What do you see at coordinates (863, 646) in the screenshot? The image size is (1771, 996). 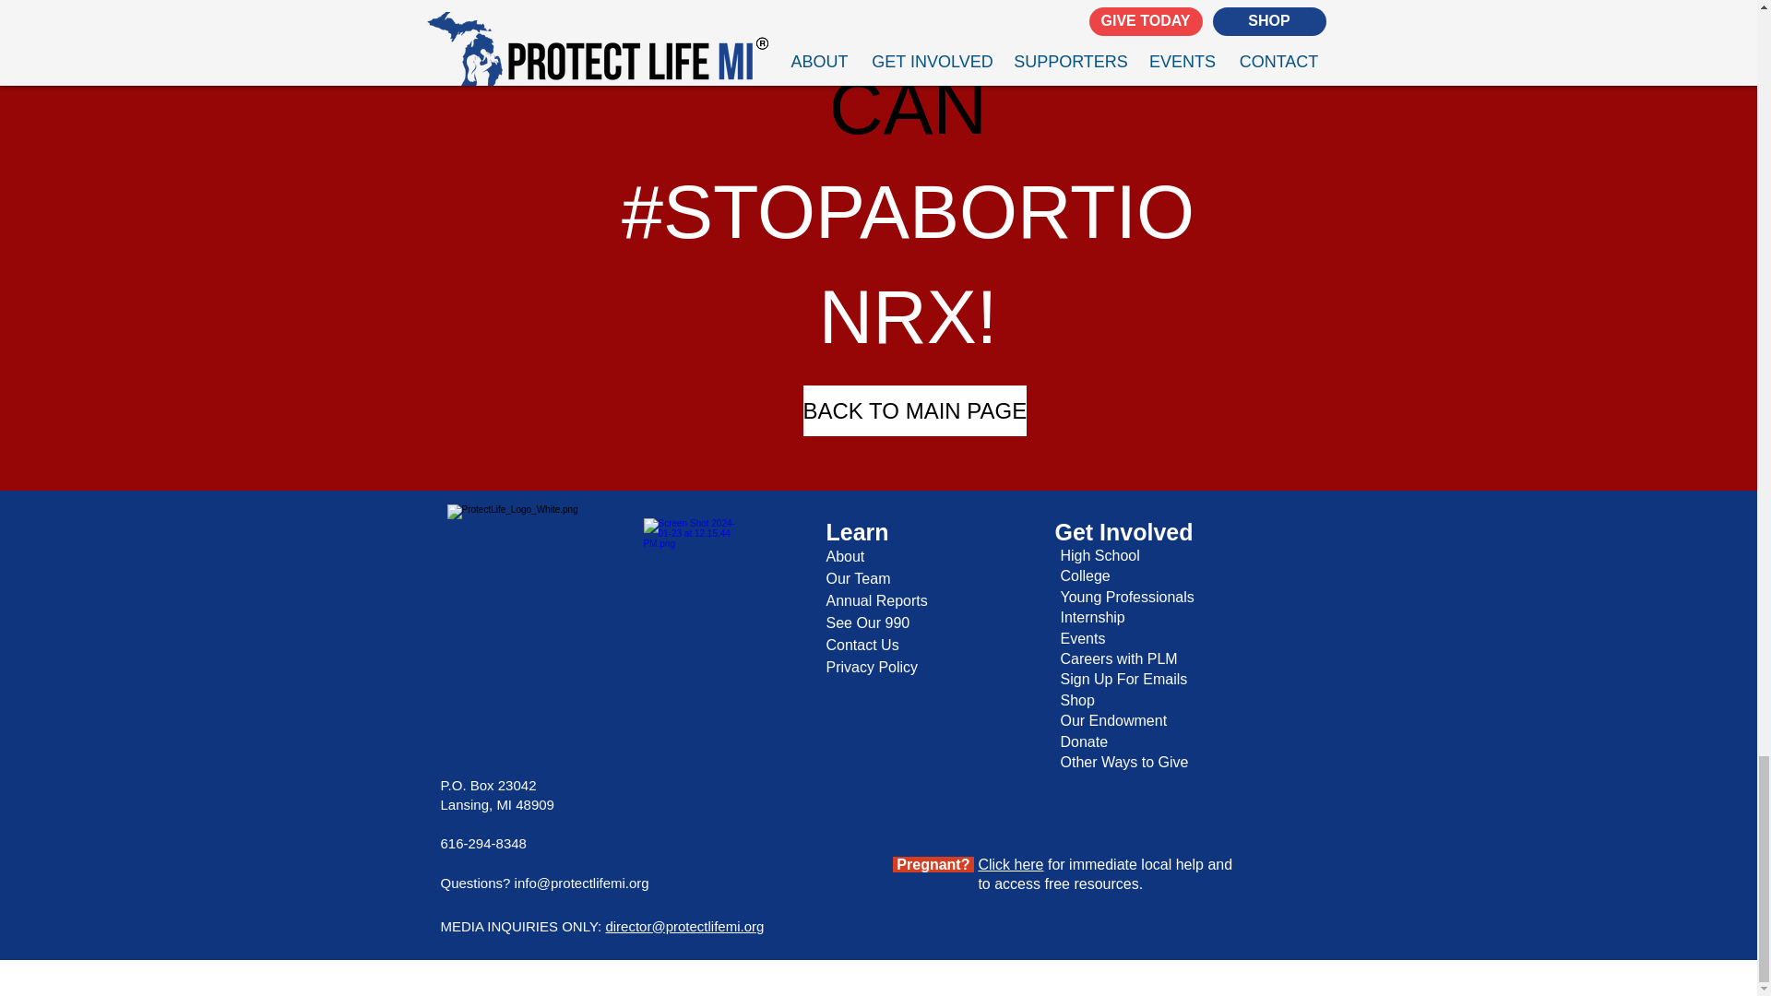 I see `Contact Us` at bounding box center [863, 646].